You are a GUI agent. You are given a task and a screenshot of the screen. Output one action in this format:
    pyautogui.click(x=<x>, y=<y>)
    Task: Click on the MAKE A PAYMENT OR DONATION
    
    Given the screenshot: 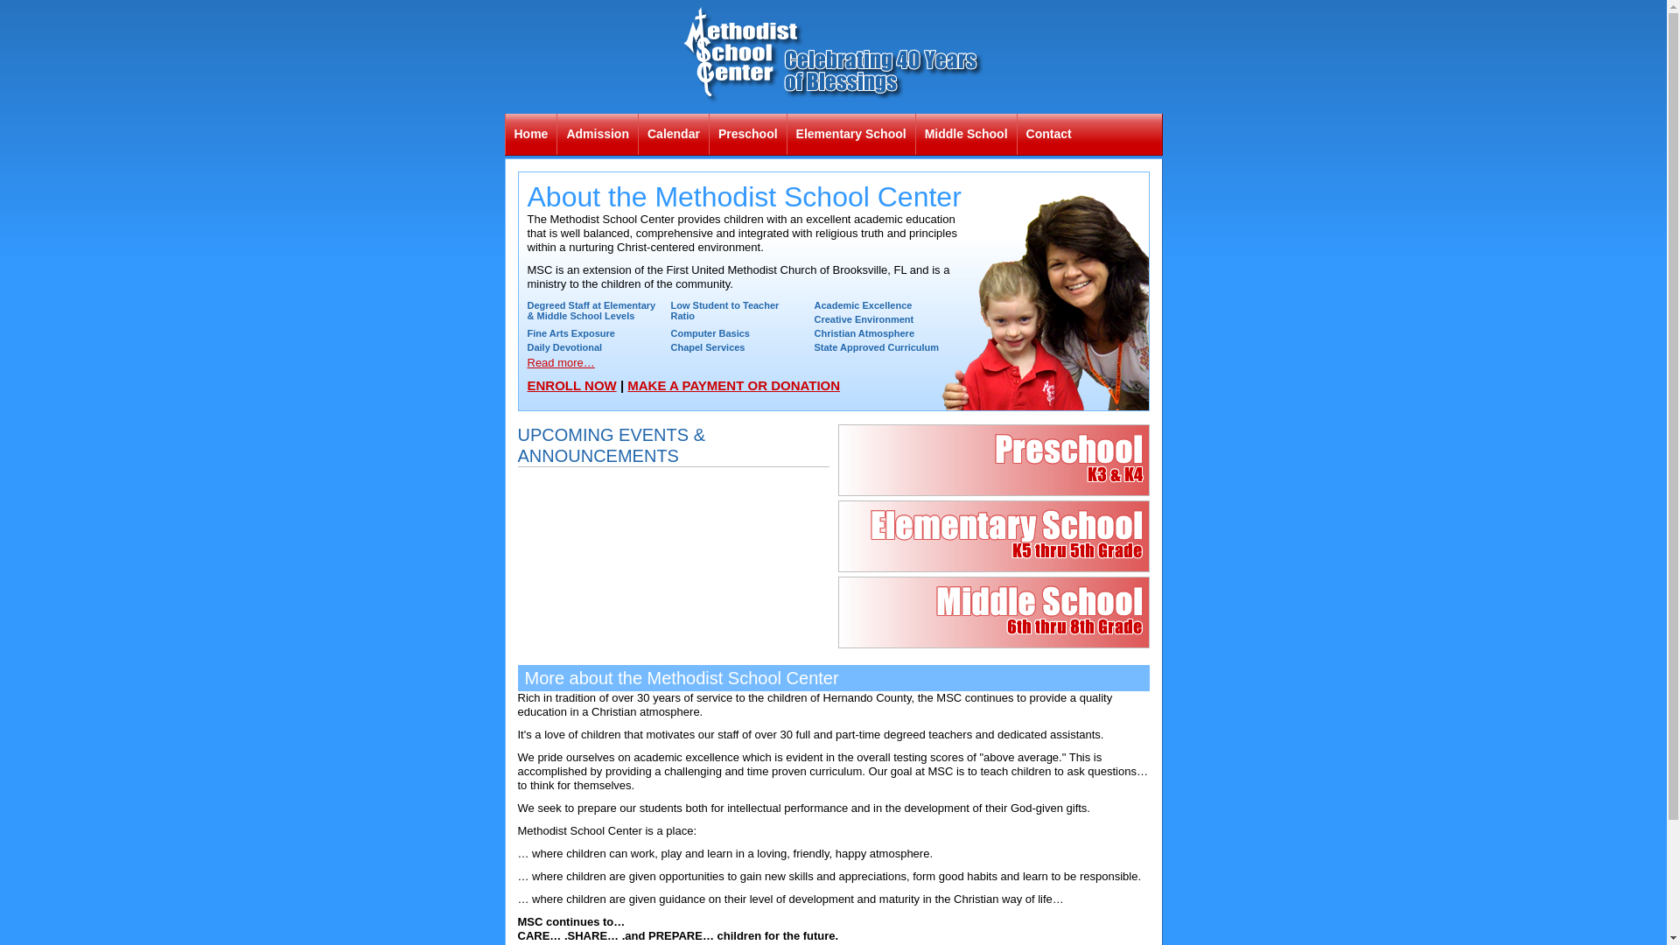 What is the action you would take?
    pyautogui.click(x=733, y=385)
    